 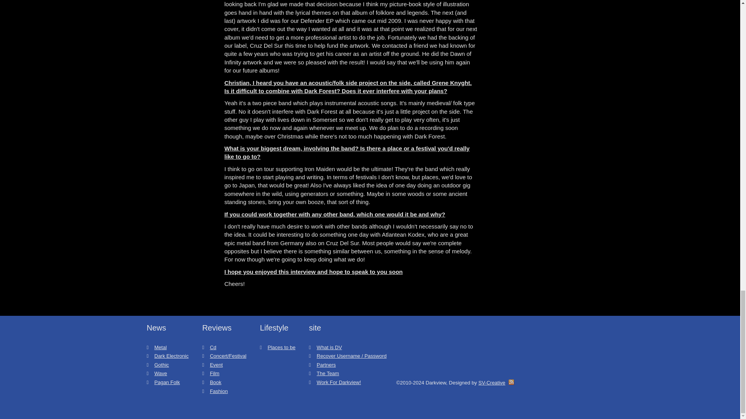 What do you see at coordinates (171, 356) in the screenshot?
I see `Dark Electronic` at bounding box center [171, 356].